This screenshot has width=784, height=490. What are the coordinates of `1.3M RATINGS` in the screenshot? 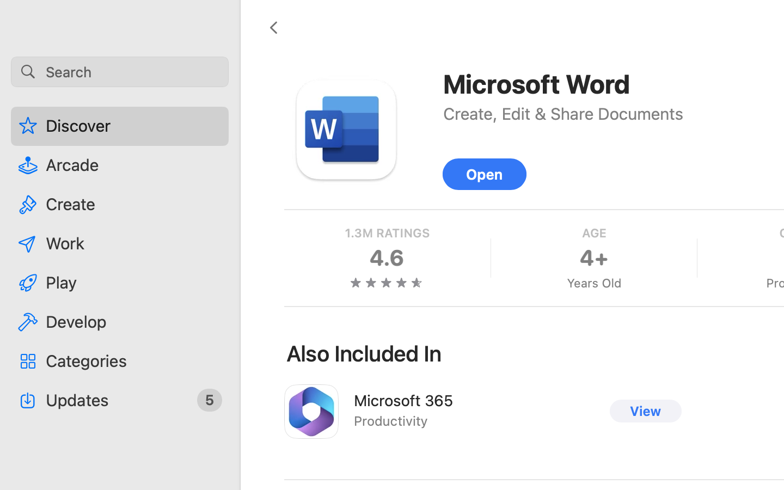 It's located at (387, 233).